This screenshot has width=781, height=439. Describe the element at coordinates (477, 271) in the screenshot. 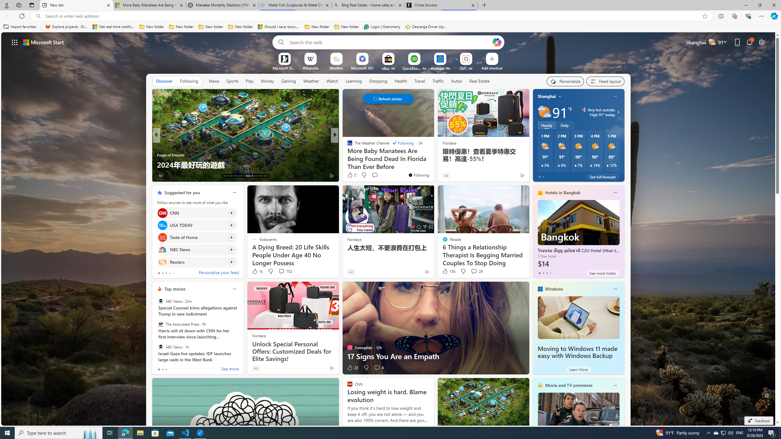

I see `View comments 29 Comment` at that location.